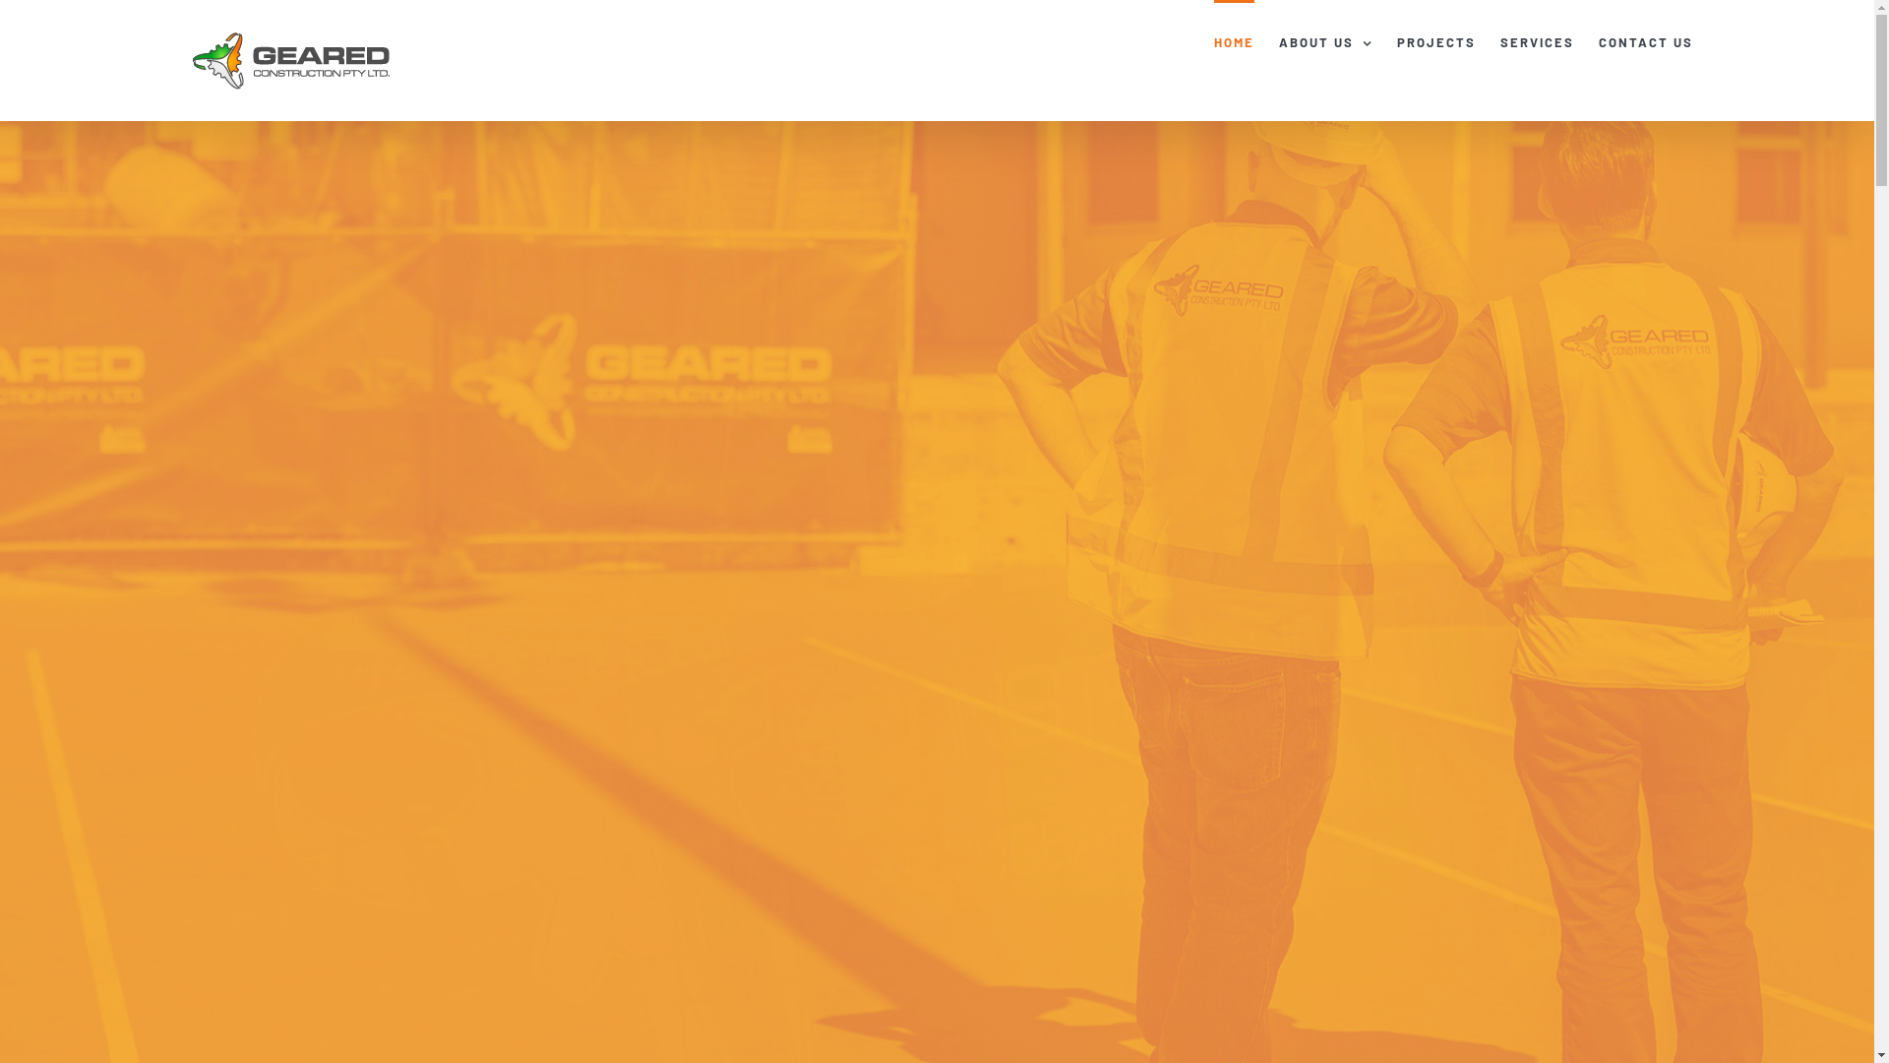 This screenshot has width=1889, height=1063. I want to click on CONTACT US, so click(1646, 41).